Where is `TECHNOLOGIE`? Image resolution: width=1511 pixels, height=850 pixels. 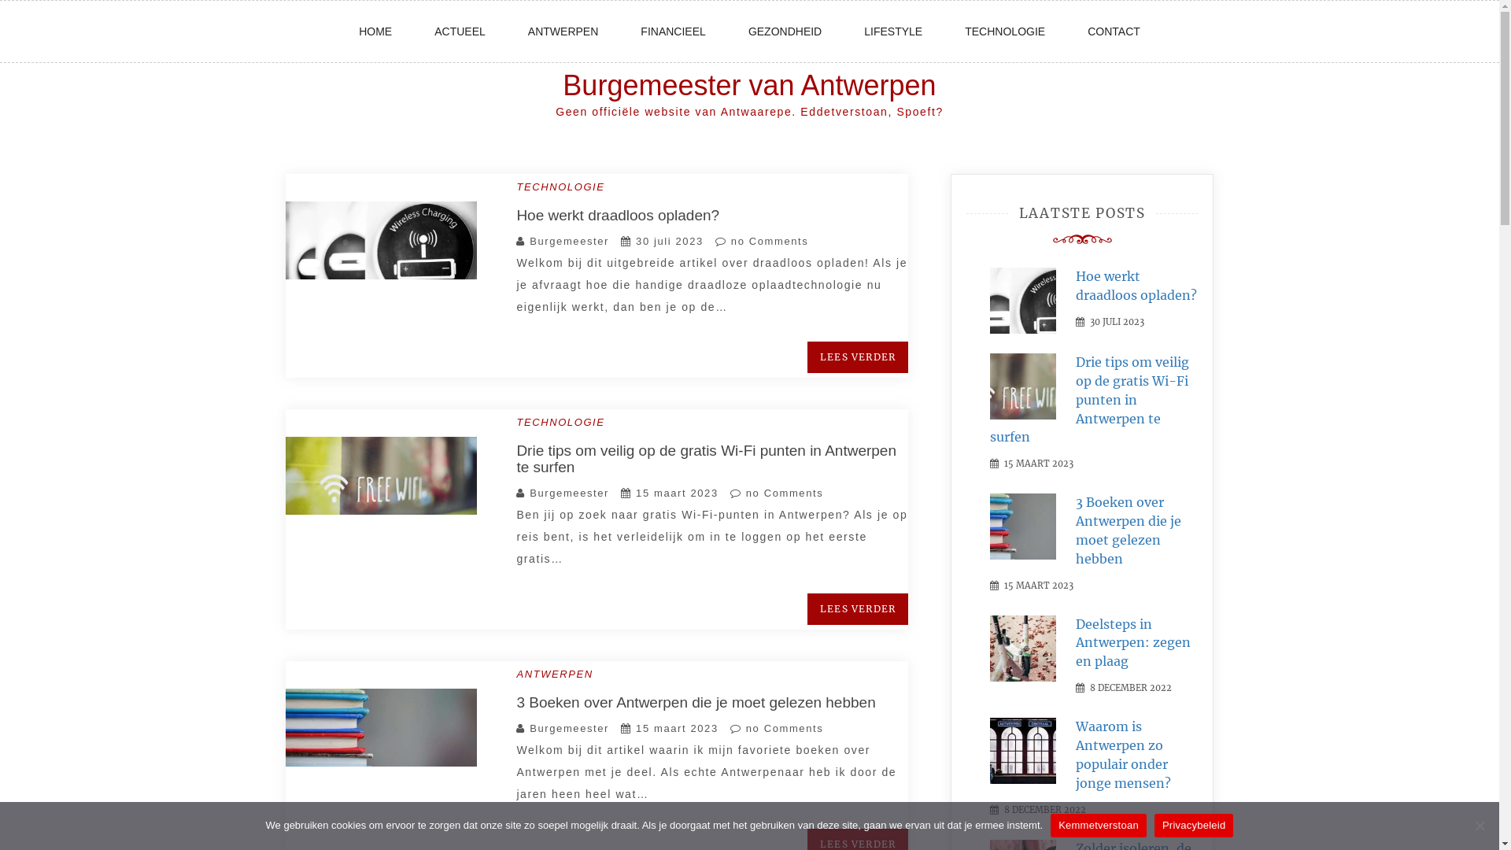 TECHNOLOGIE is located at coordinates (1005, 31).